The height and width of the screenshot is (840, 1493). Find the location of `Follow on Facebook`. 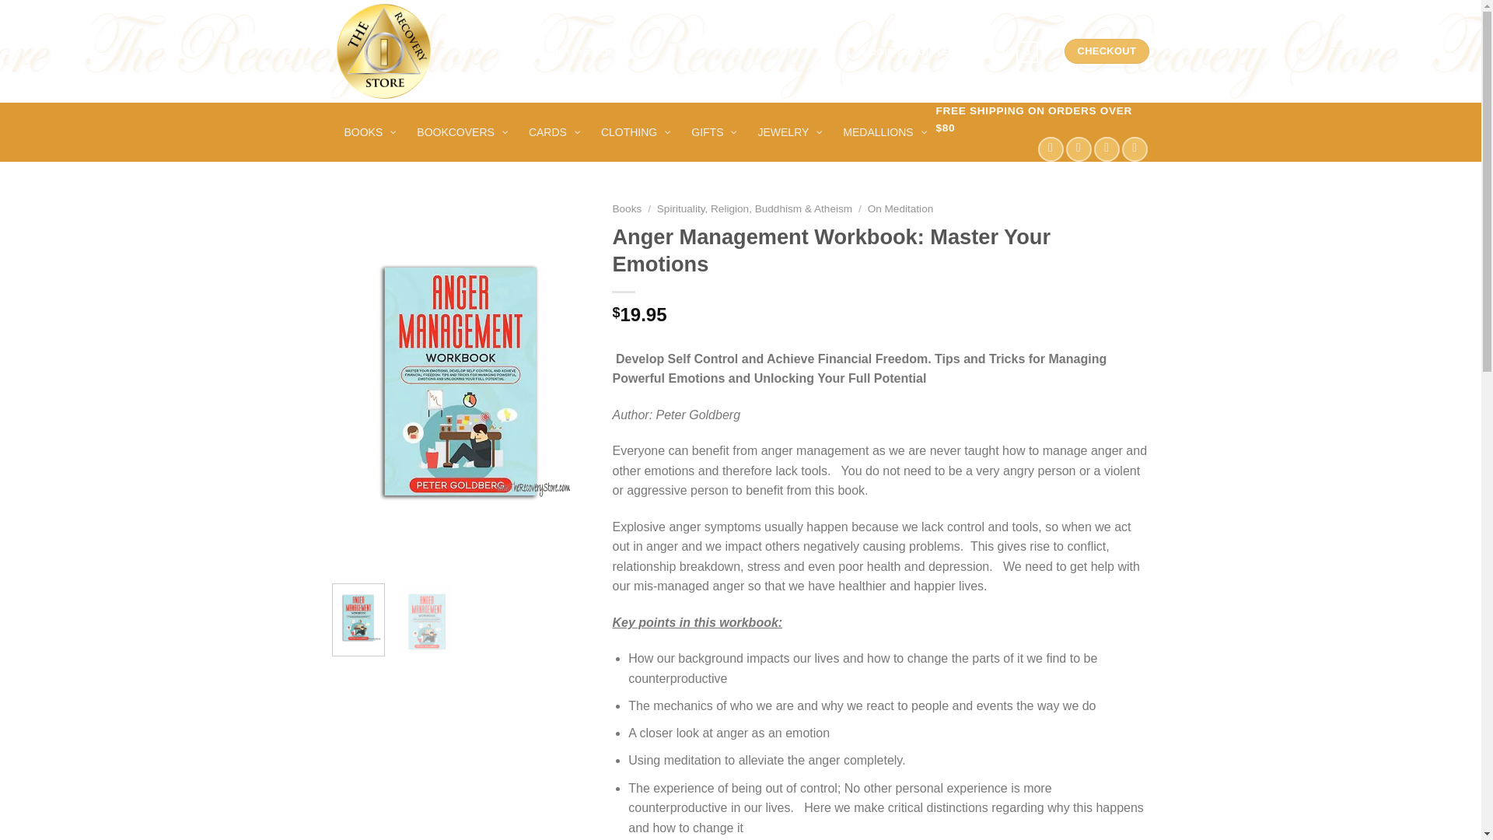

Follow on Facebook is located at coordinates (1050, 149).